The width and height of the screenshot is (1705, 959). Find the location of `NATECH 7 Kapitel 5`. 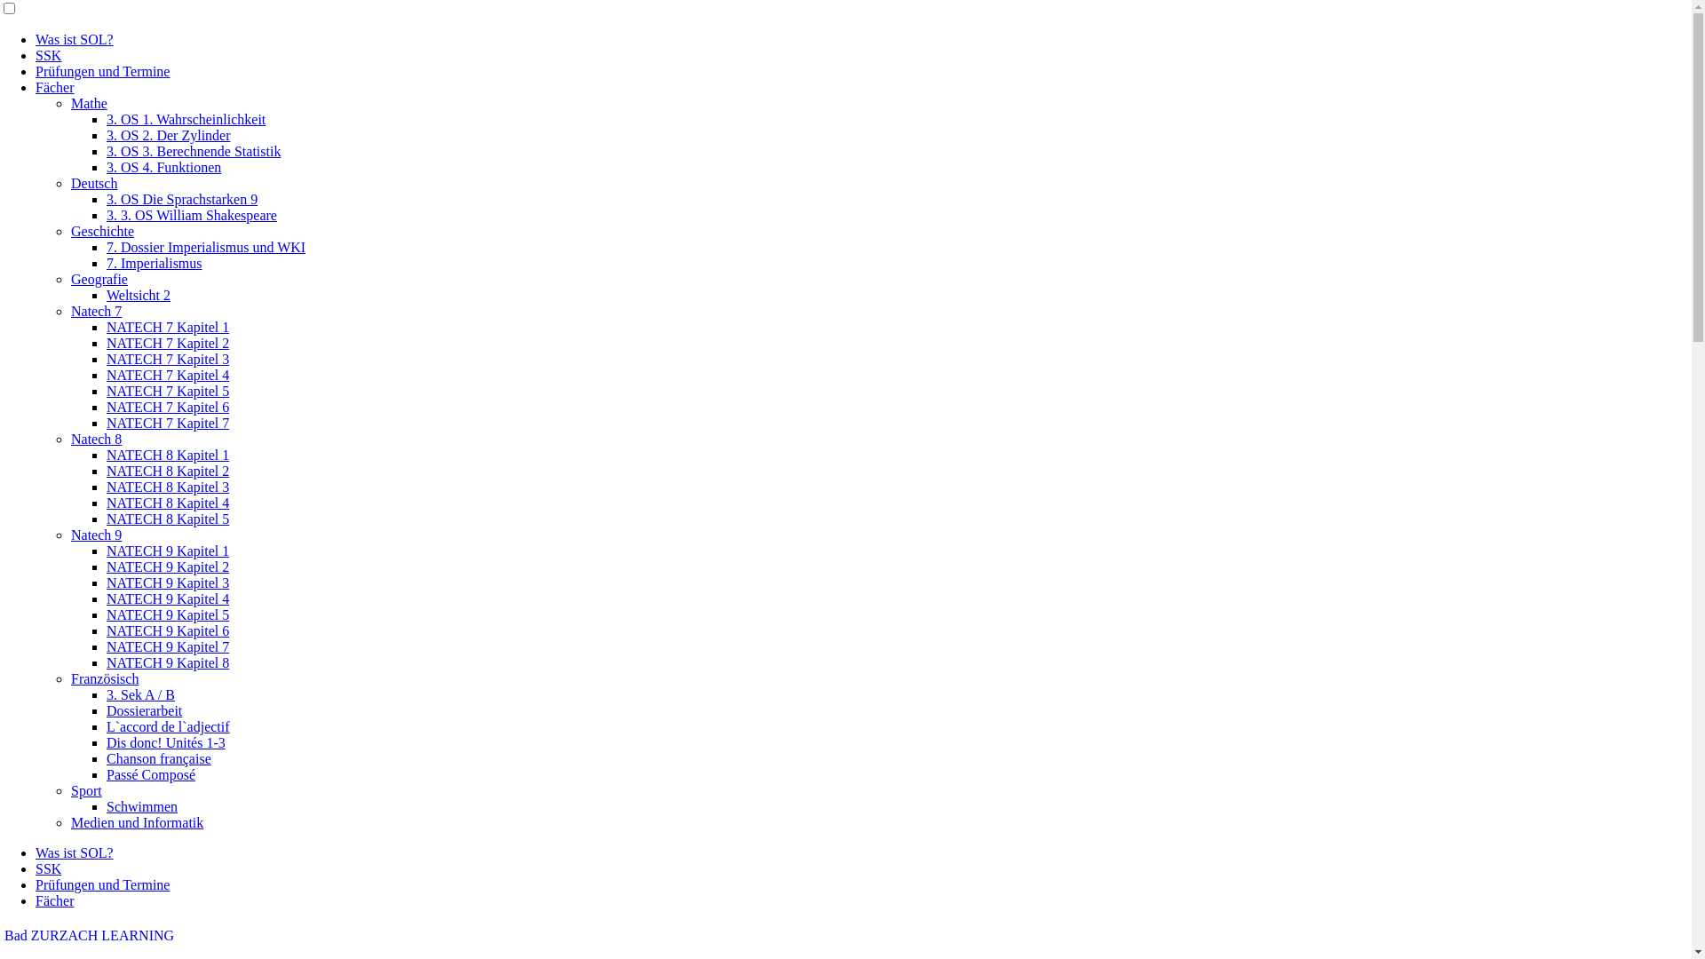

NATECH 7 Kapitel 5 is located at coordinates (168, 391).